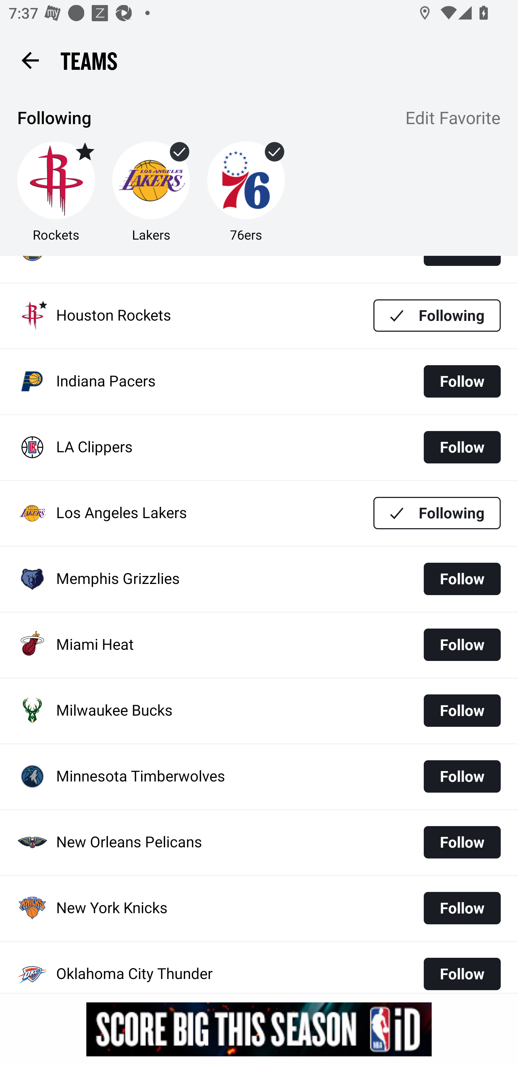 This screenshot has height=1065, width=518. What do you see at coordinates (259, 843) in the screenshot?
I see `New Orleans Pelicans Follow` at bounding box center [259, 843].